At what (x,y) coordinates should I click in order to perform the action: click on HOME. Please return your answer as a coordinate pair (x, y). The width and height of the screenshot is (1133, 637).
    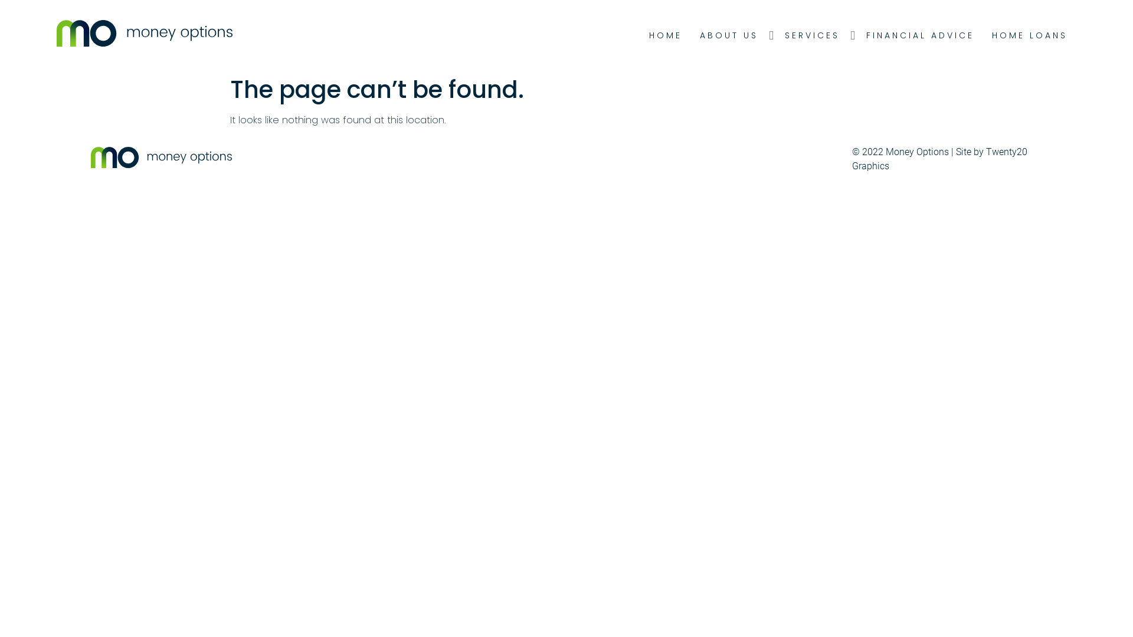
    Looking at the image, I should click on (666, 35).